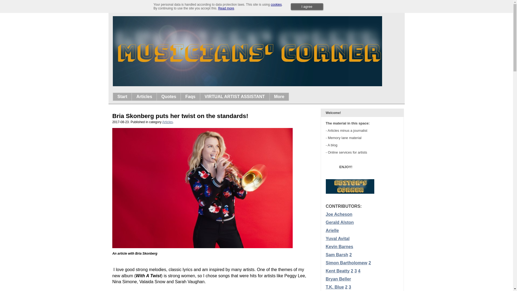 The height and width of the screenshot is (291, 517). Describe the element at coordinates (276, 4) in the screenshot. I see `cookies` at that location.